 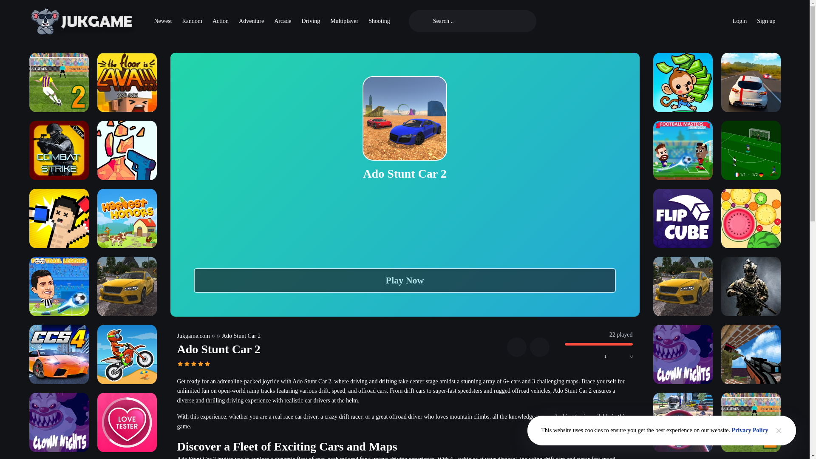 What do you see at coordinates (251, 21) in the screenshot?
I see `Adventure` at bounding box center [251, 21].